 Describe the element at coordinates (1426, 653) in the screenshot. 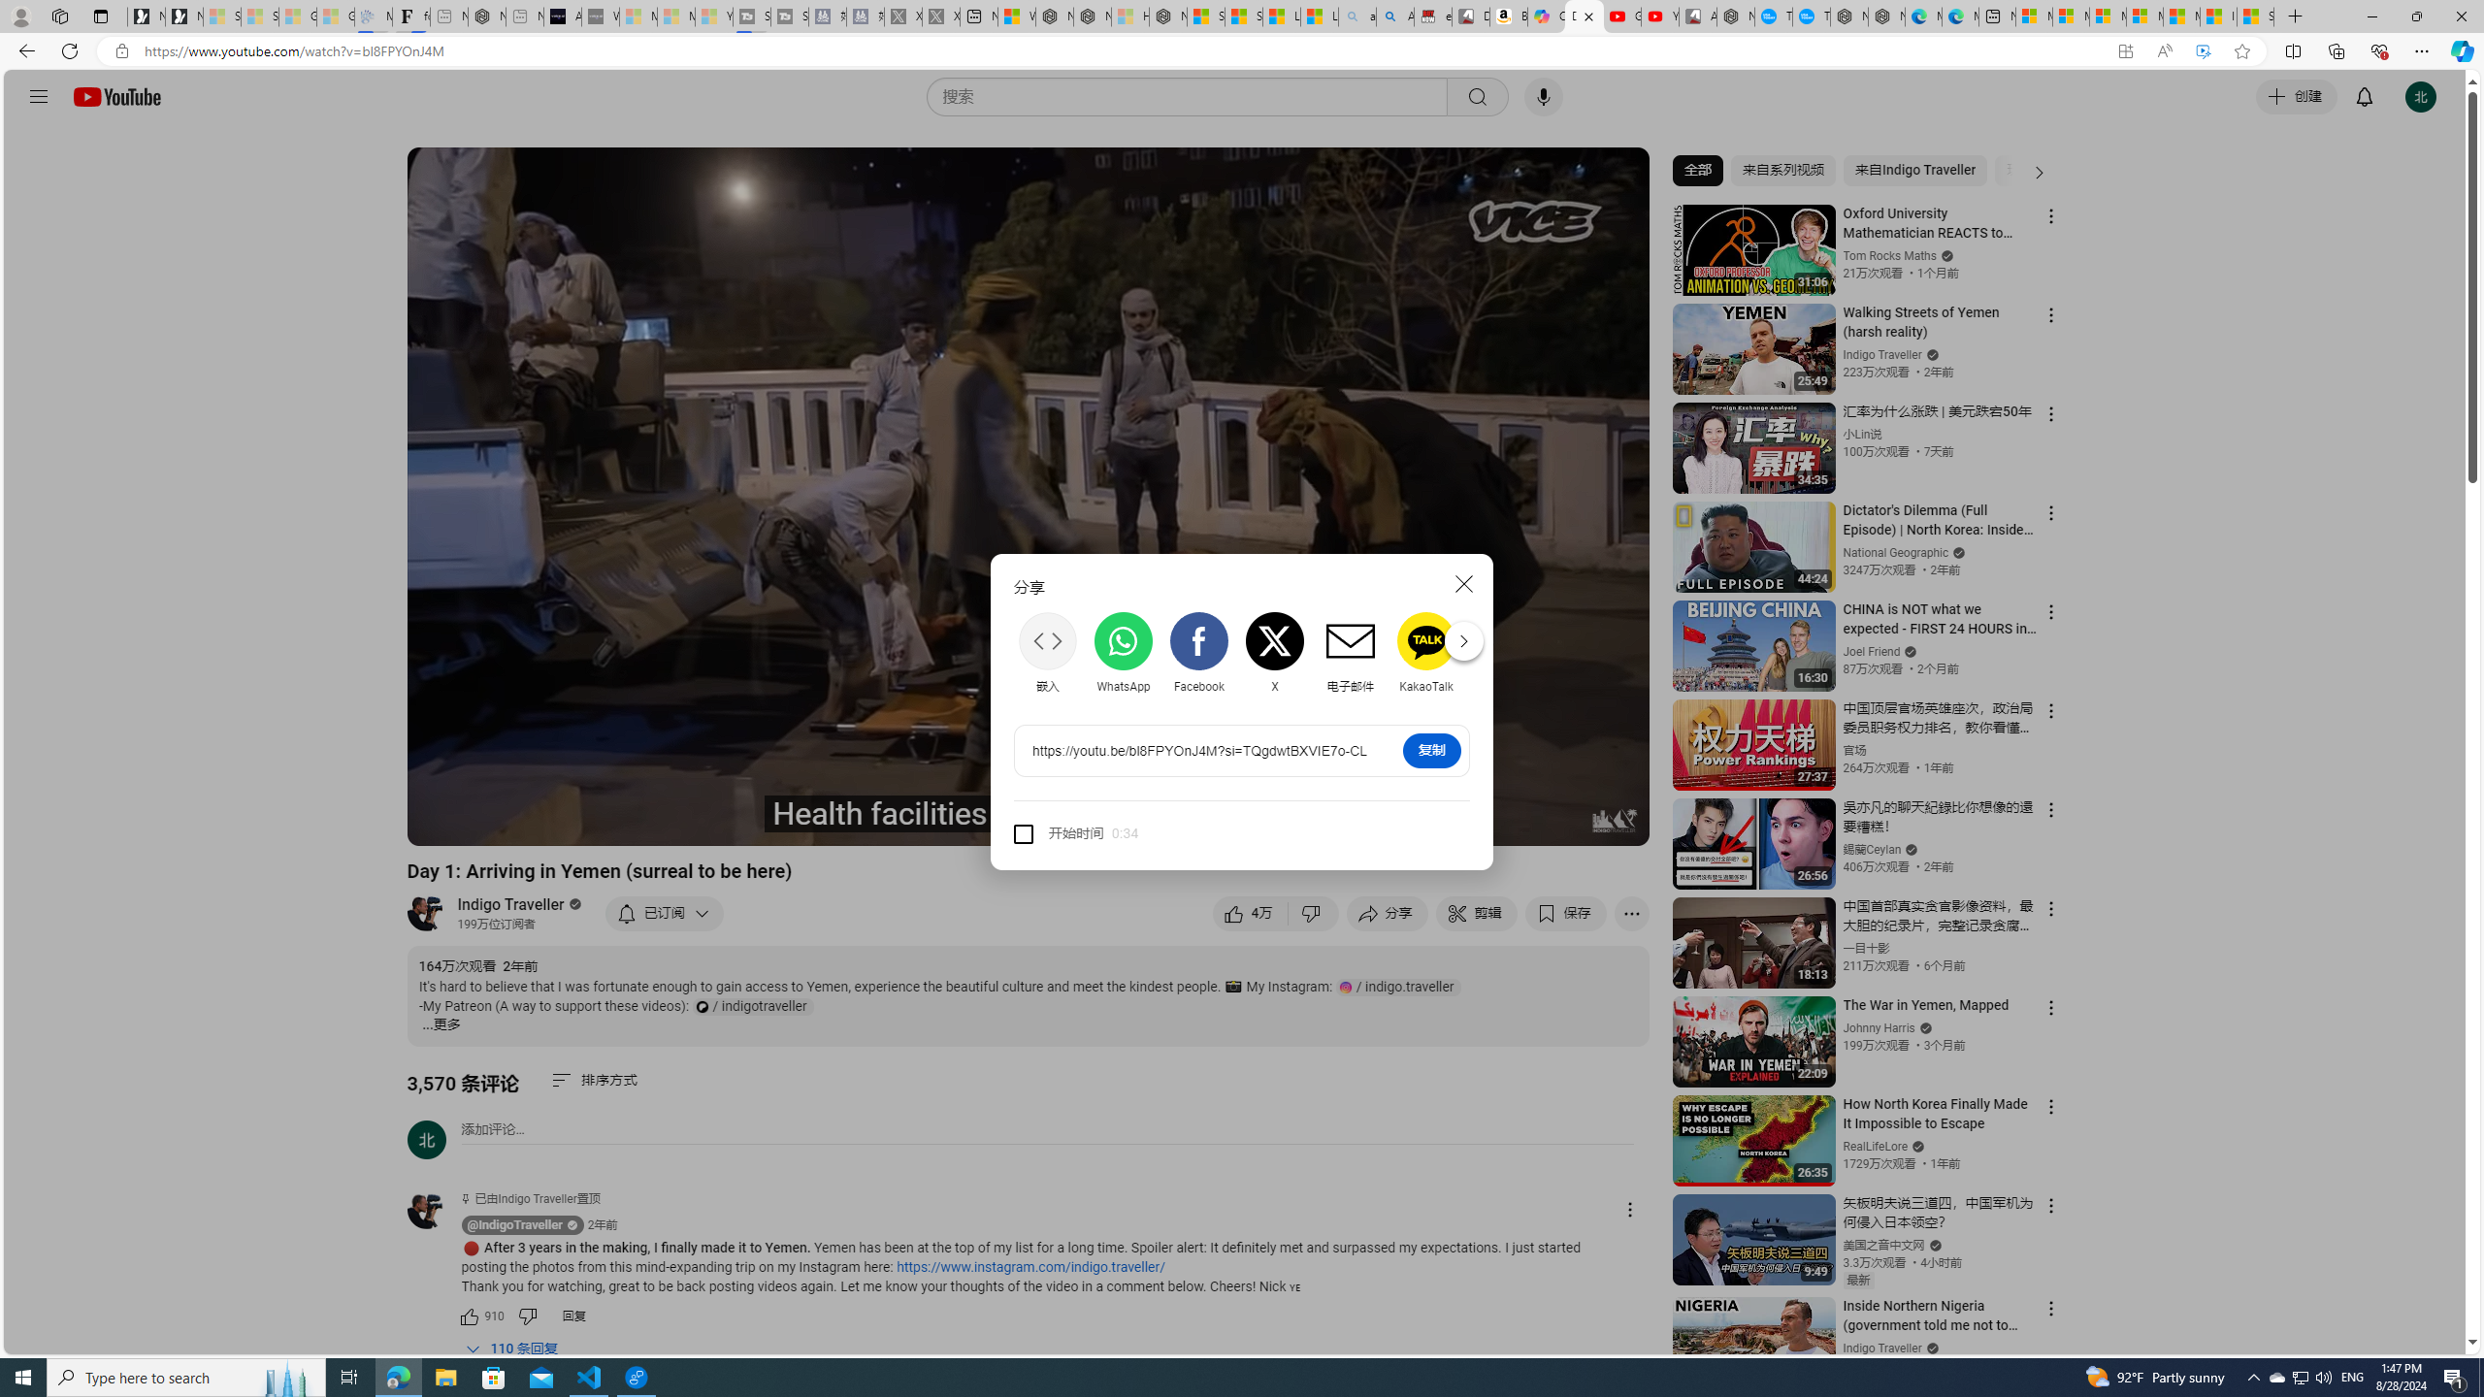

I see `KakaoTalk` at that location.